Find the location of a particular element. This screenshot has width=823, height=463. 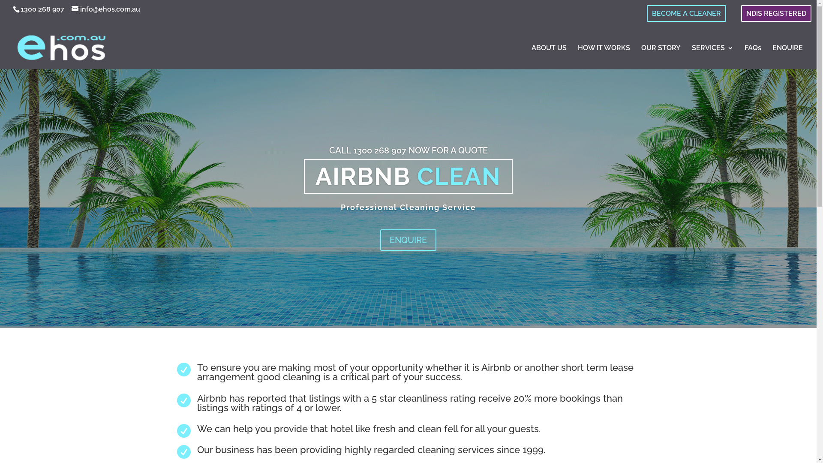

ENQUIRE is located at coordinates (408, 240).